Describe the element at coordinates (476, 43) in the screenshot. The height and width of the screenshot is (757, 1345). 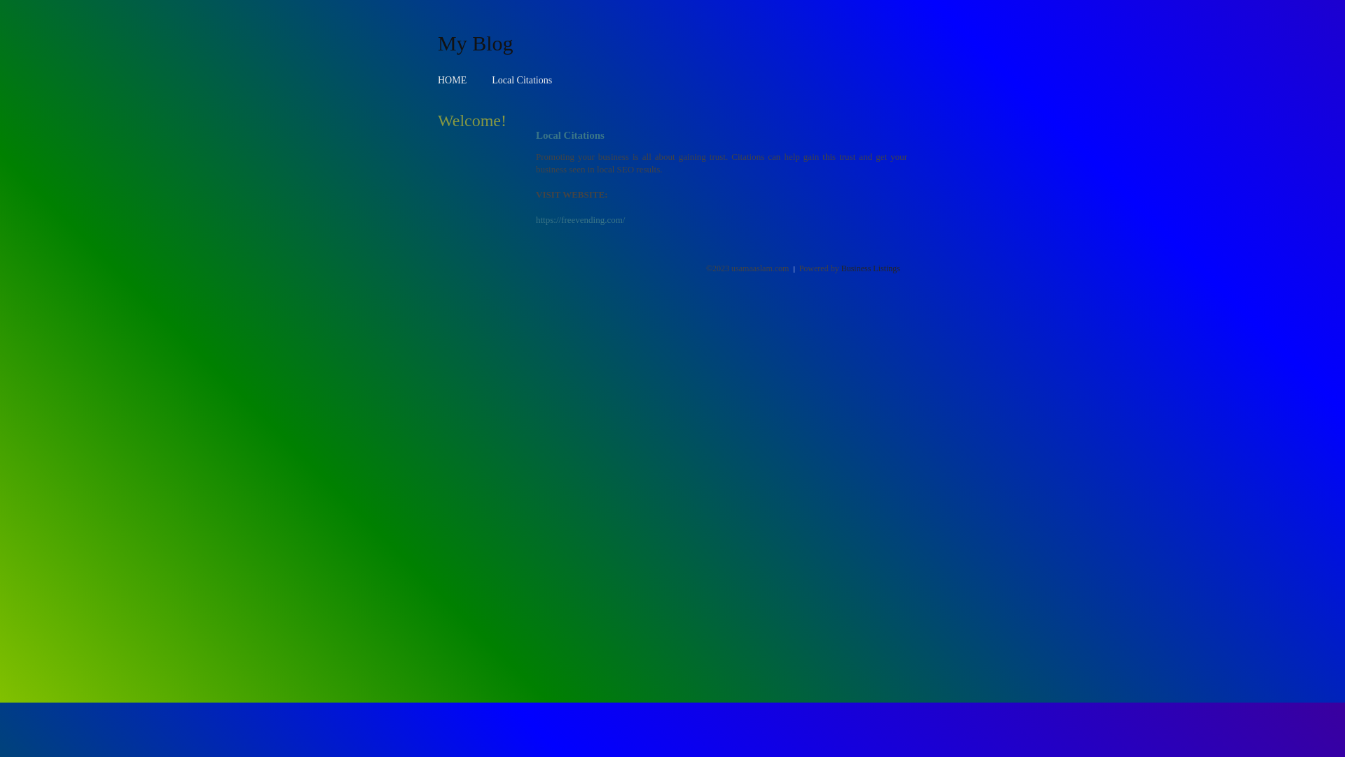
I see `My Blog` at that location.